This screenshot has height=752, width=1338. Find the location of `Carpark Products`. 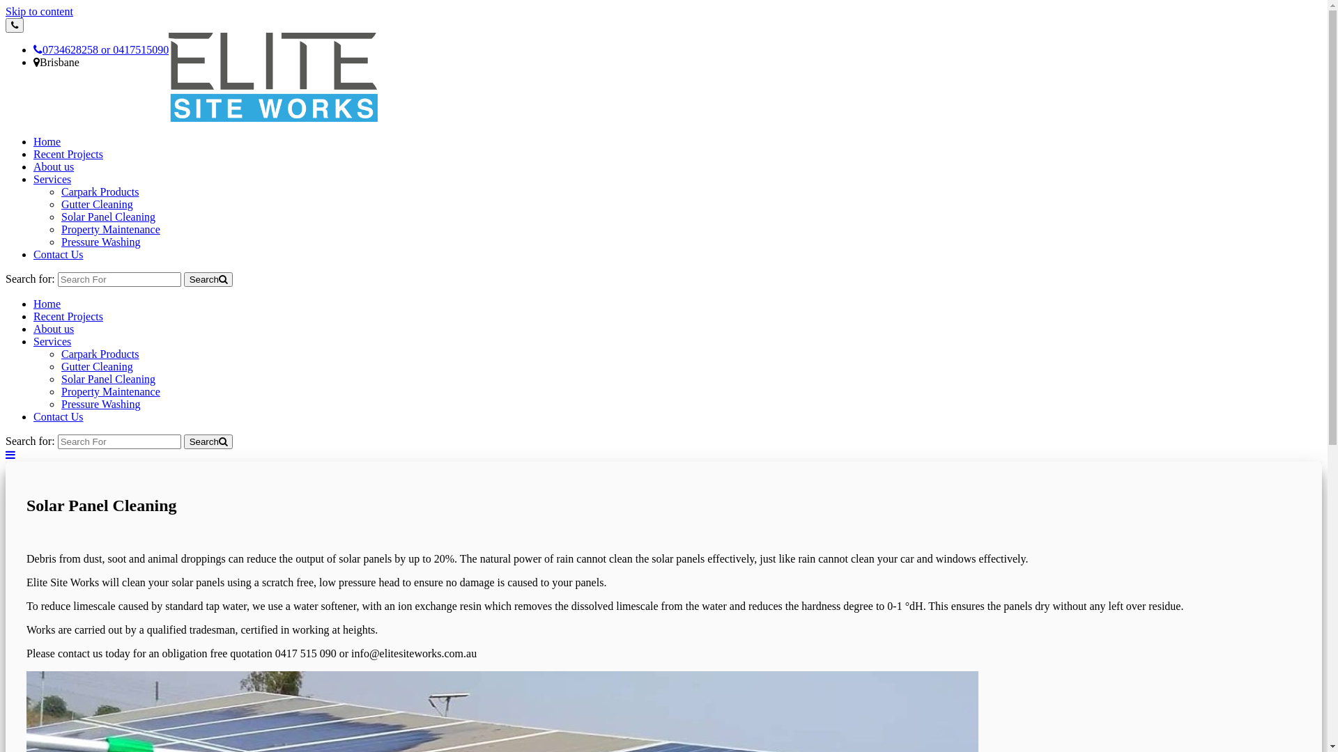

Carpark Products is located at coordinates (100, 354).